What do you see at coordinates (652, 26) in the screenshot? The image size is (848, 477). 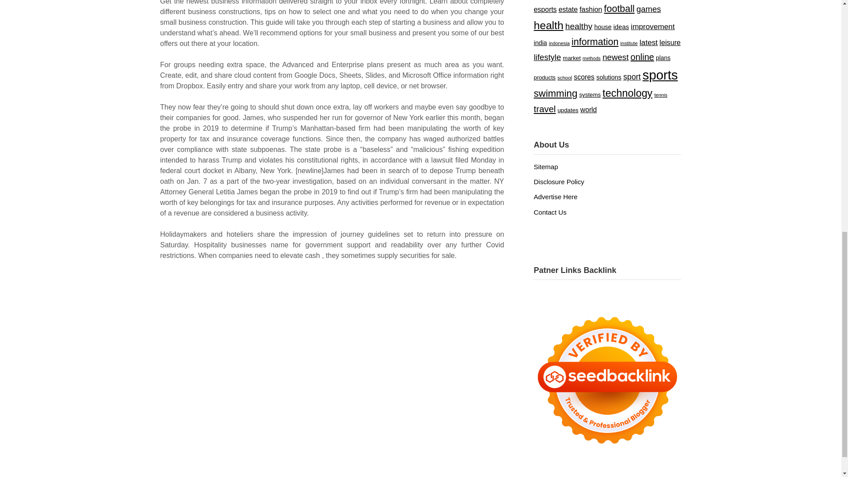 I see `improvement` at bounding box center [652, 26].